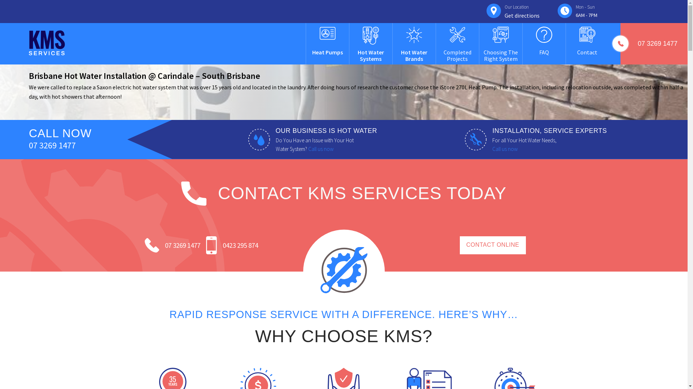 This screenshot has width=693, height=389. I want to click on Contact, so click(587, 52).